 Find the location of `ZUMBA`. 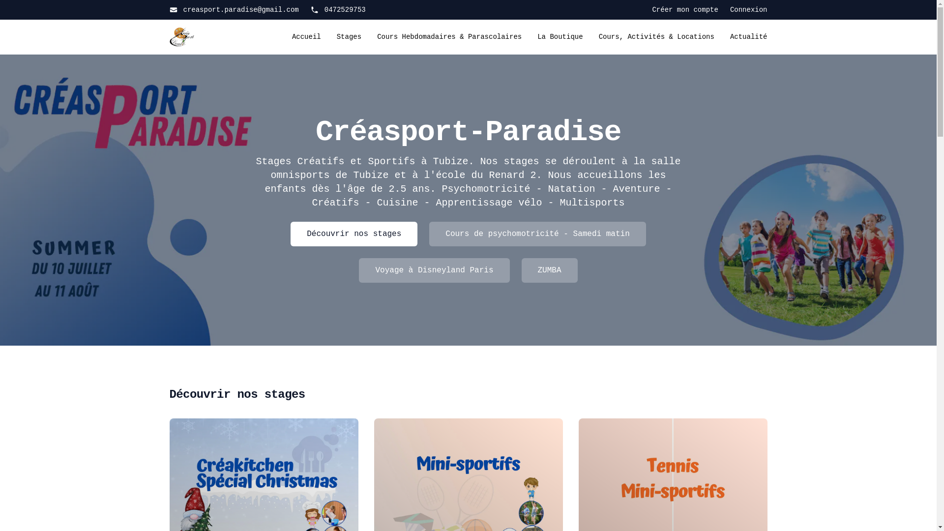

ZUMBA is located at coordinates (550, 270).